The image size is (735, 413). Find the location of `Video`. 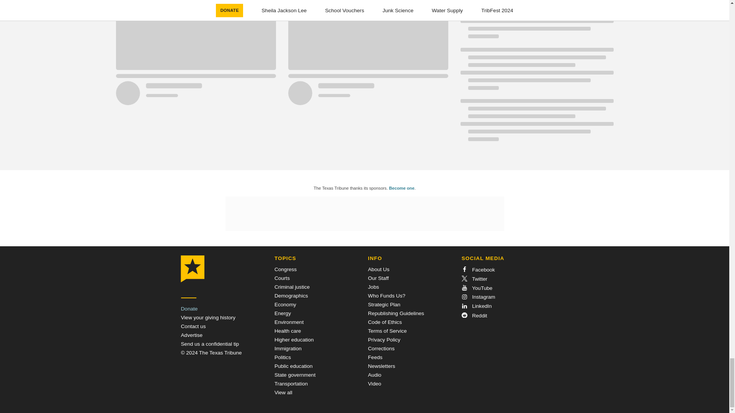

Video is located at coordinates (374, 383).